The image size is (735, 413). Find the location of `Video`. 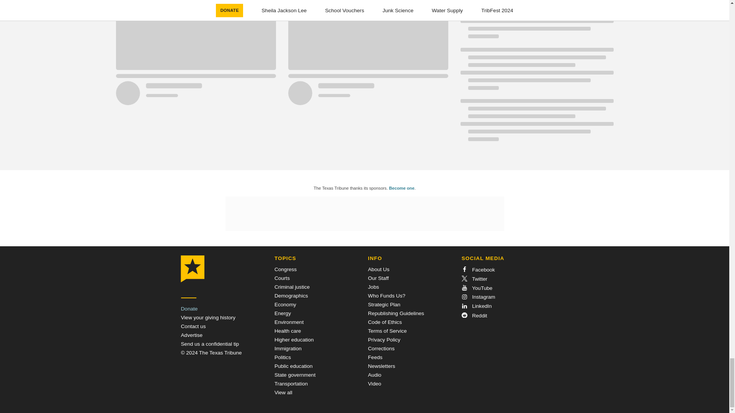

Video is located at coordinates (374, 383).